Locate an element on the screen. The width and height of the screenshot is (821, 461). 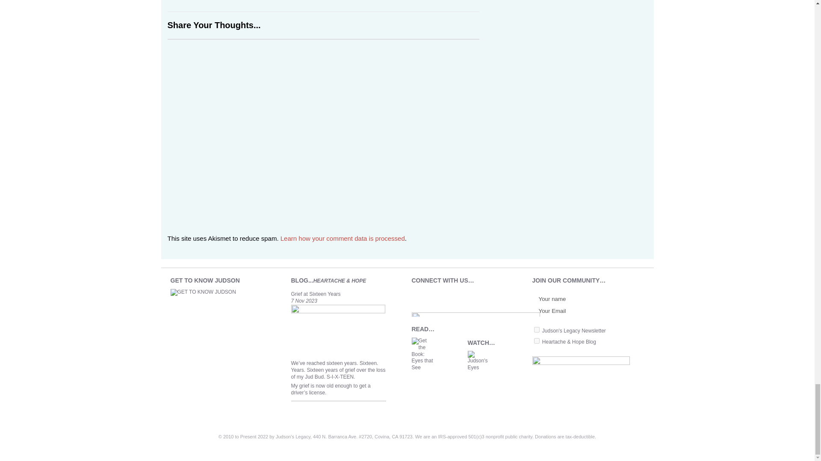
Grief at Sixteen Years is located at coordinates (338, 311).